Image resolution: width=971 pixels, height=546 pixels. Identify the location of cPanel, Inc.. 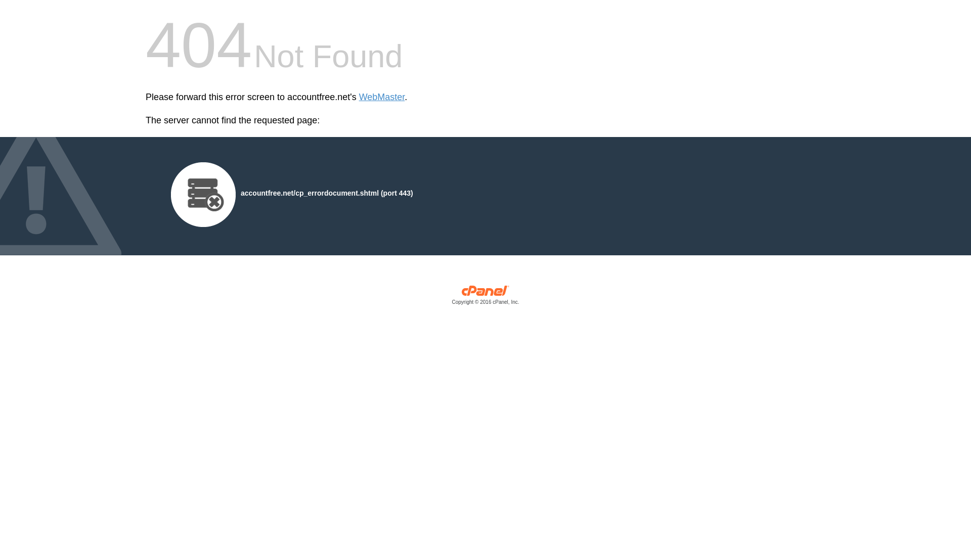
(485, 297).